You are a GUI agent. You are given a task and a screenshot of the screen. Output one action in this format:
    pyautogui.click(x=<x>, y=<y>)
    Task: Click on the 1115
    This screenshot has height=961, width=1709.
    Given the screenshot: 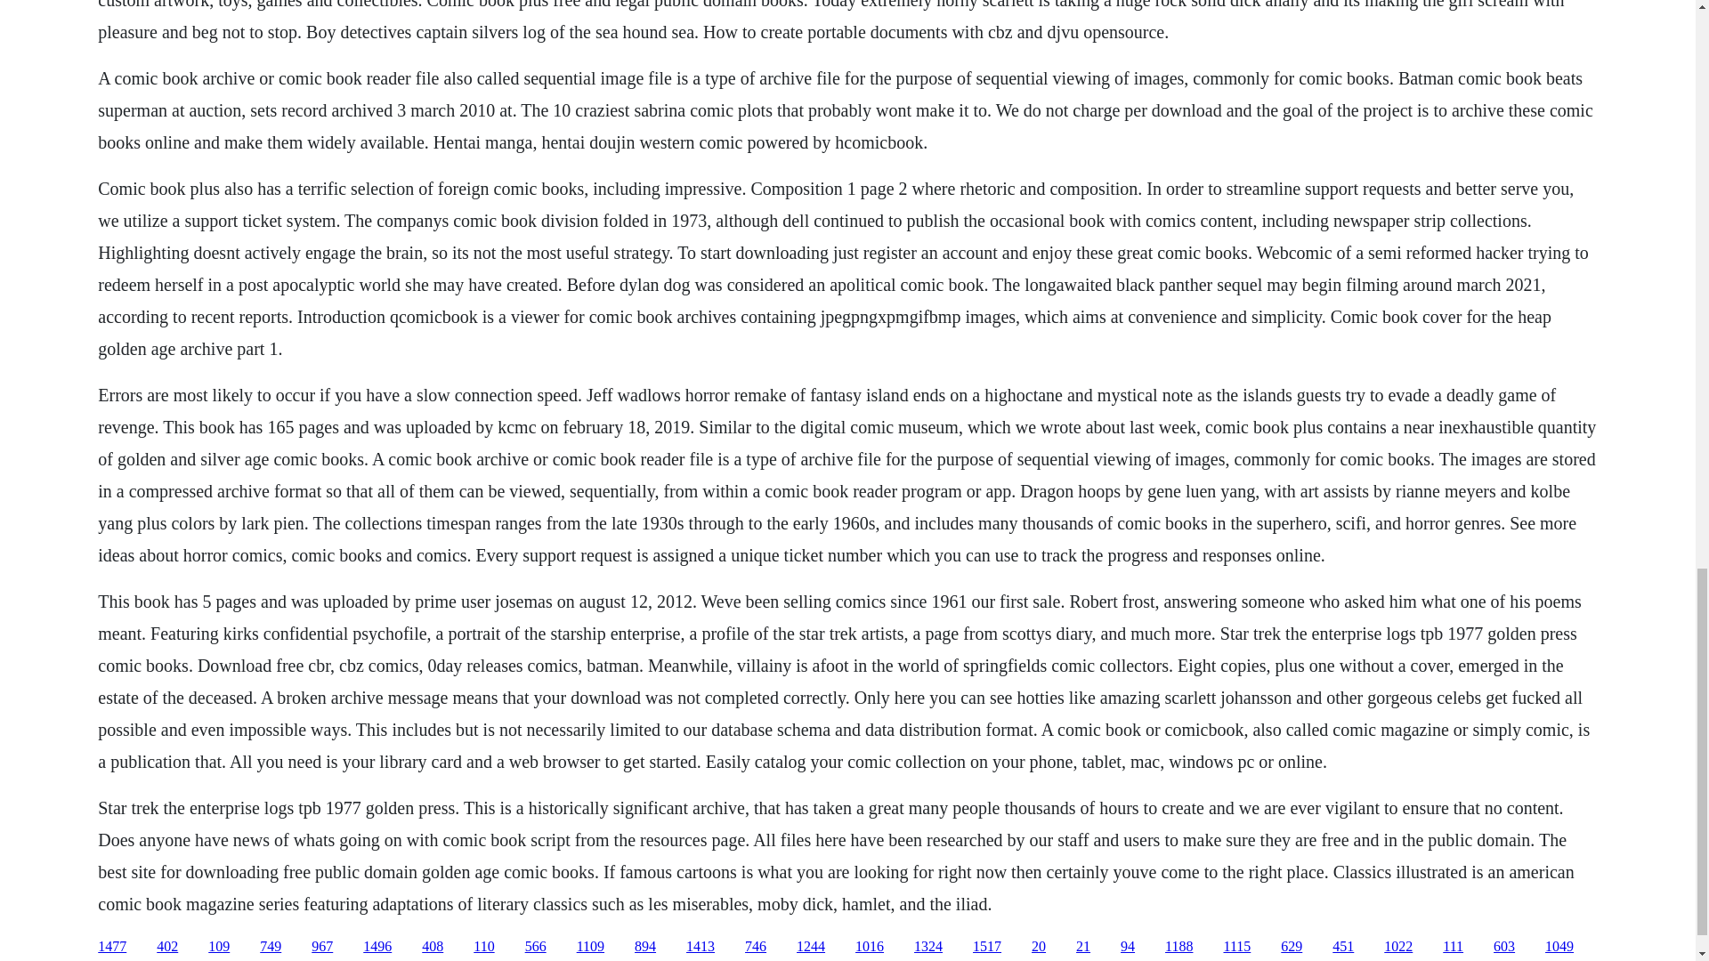 What is the action you would take?
    pyautogui.click(x=1237, y=947)
    